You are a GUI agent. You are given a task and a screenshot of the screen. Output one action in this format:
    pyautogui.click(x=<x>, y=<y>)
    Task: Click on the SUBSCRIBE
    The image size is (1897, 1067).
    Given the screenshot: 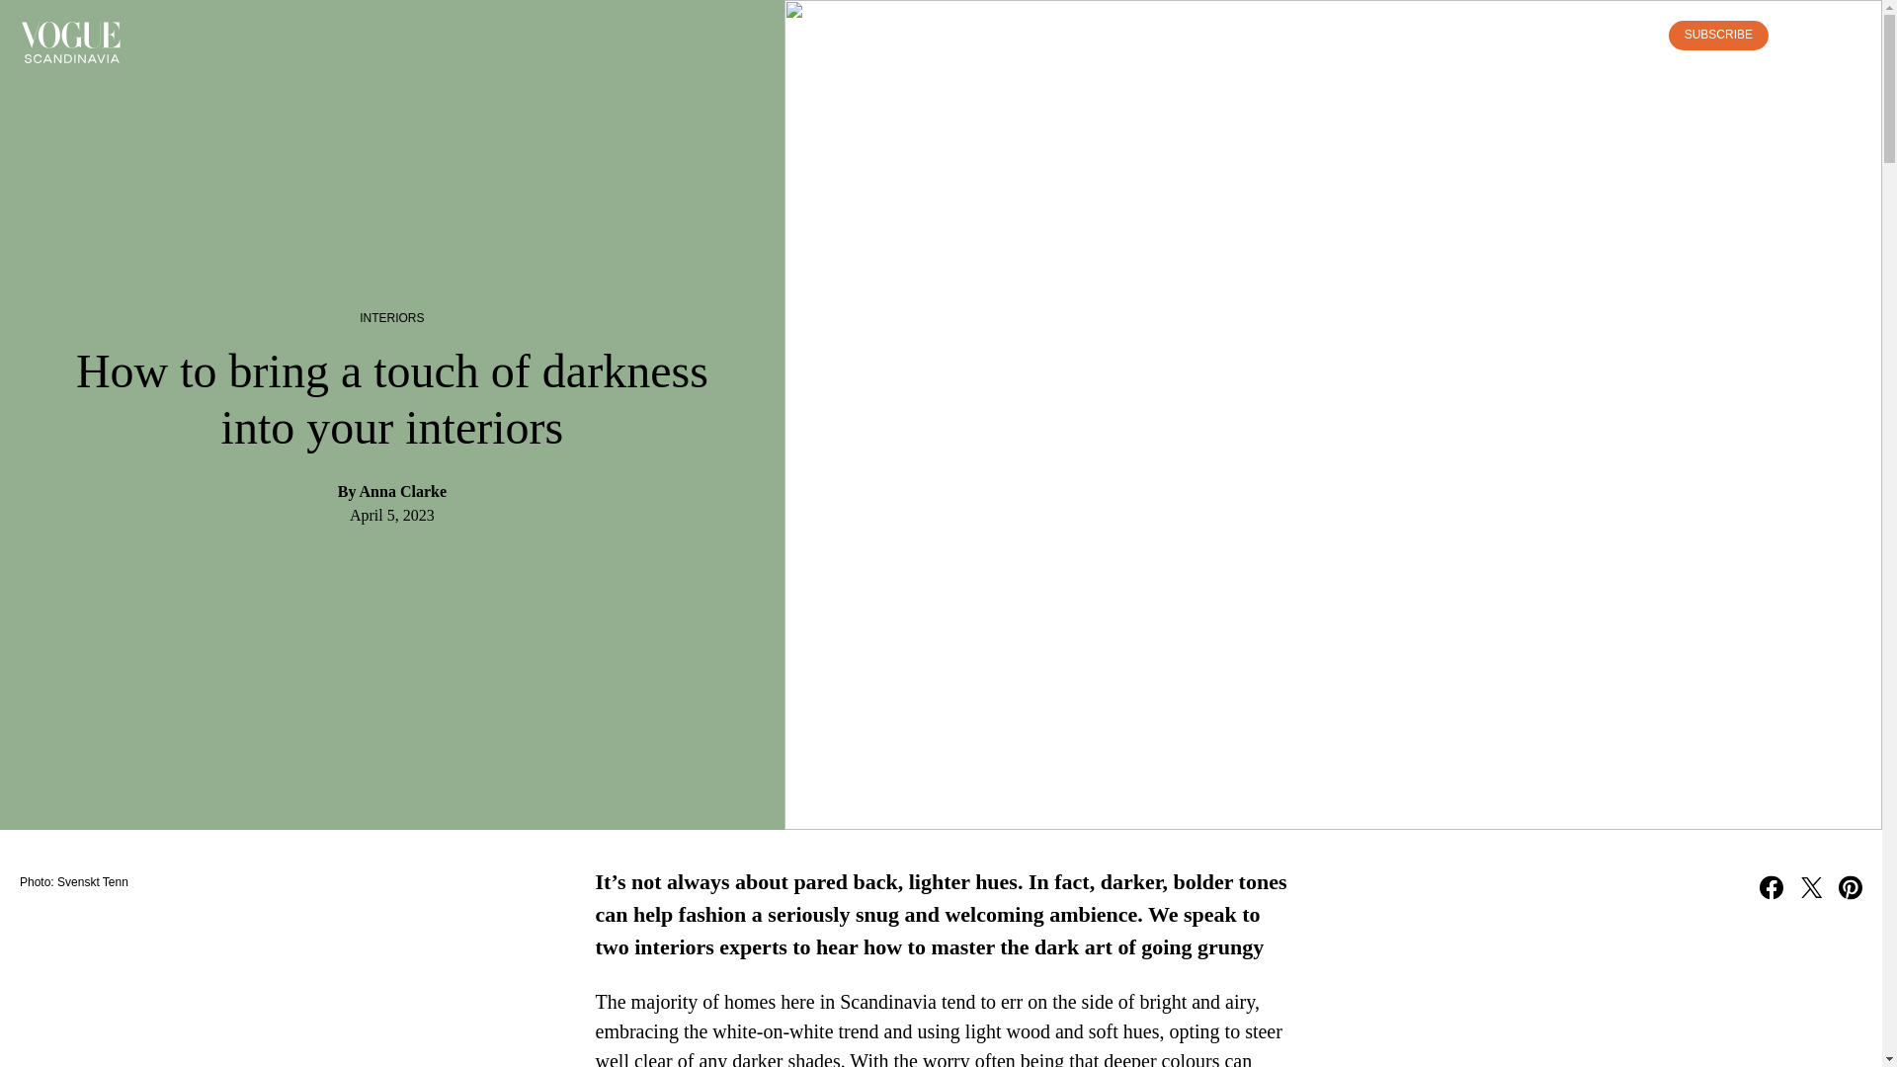 What is the action you would take?
    pyautogui.click(x=1718, y=35)
    